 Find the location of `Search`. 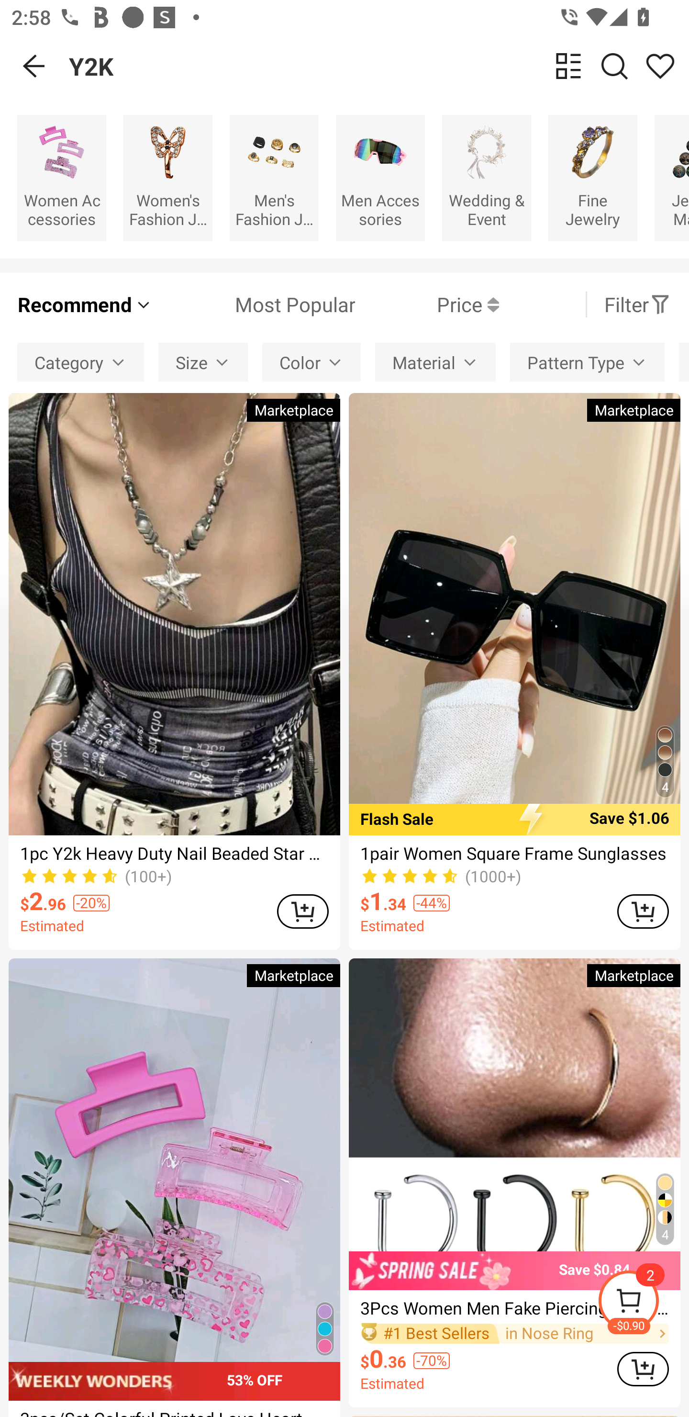

Search is located at coordinates (614, 66).